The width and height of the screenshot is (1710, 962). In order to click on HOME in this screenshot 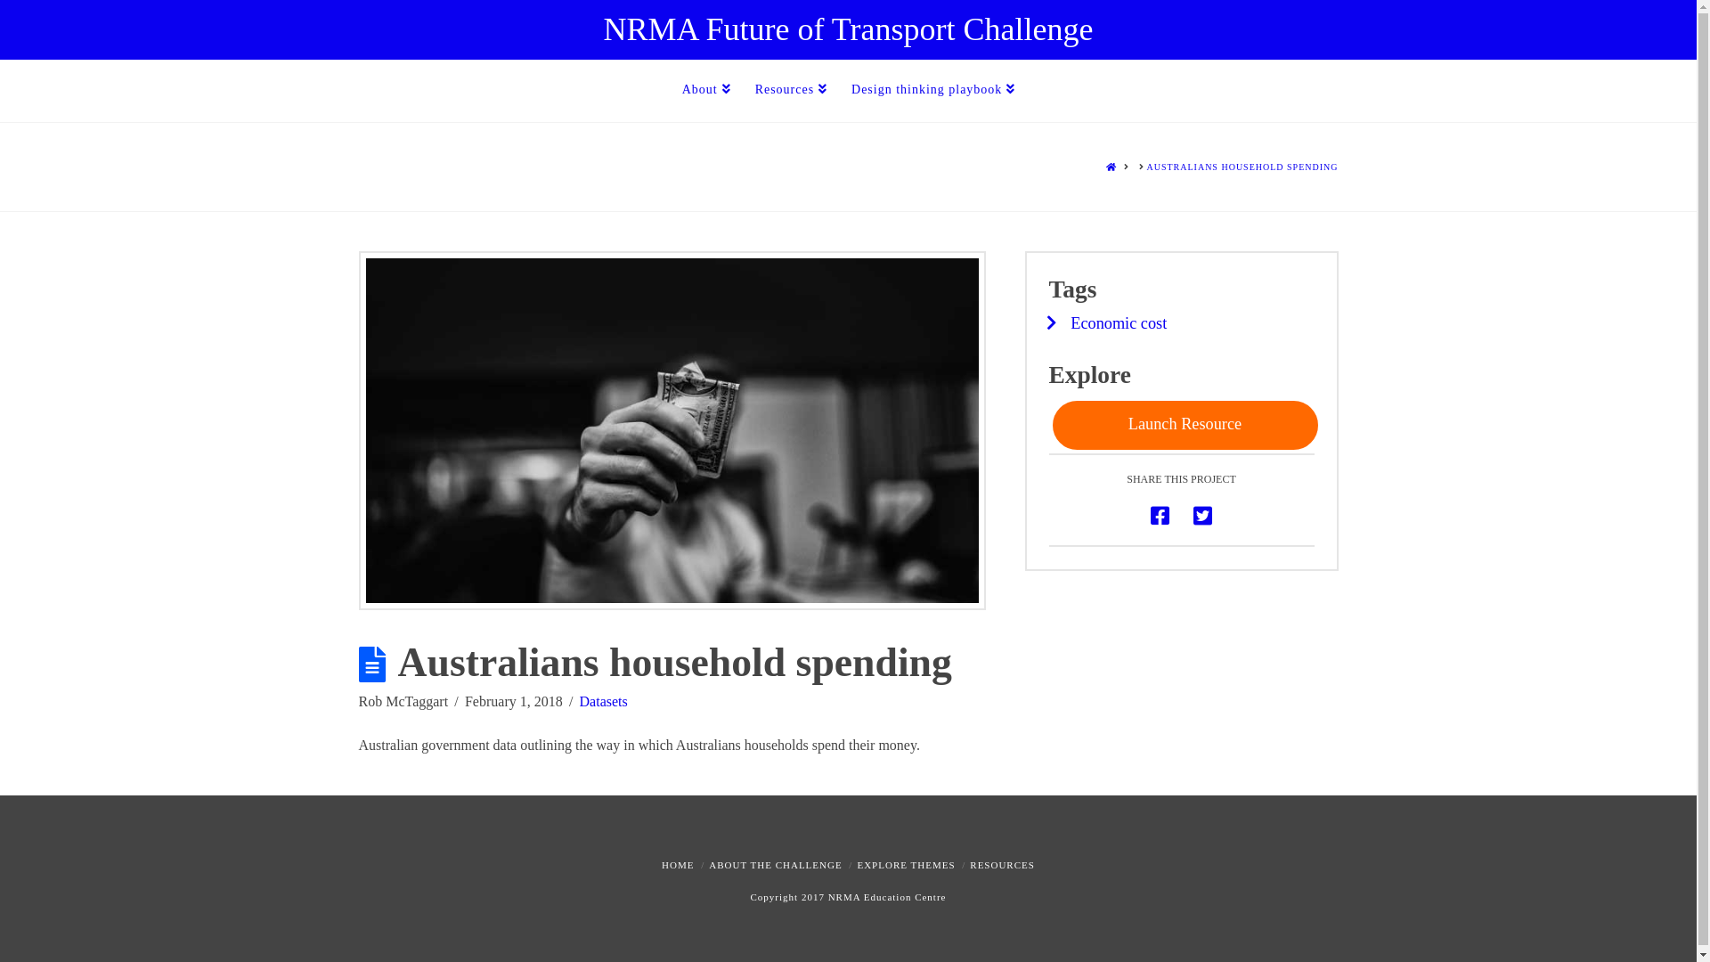, I will do `click(678, 865)`.